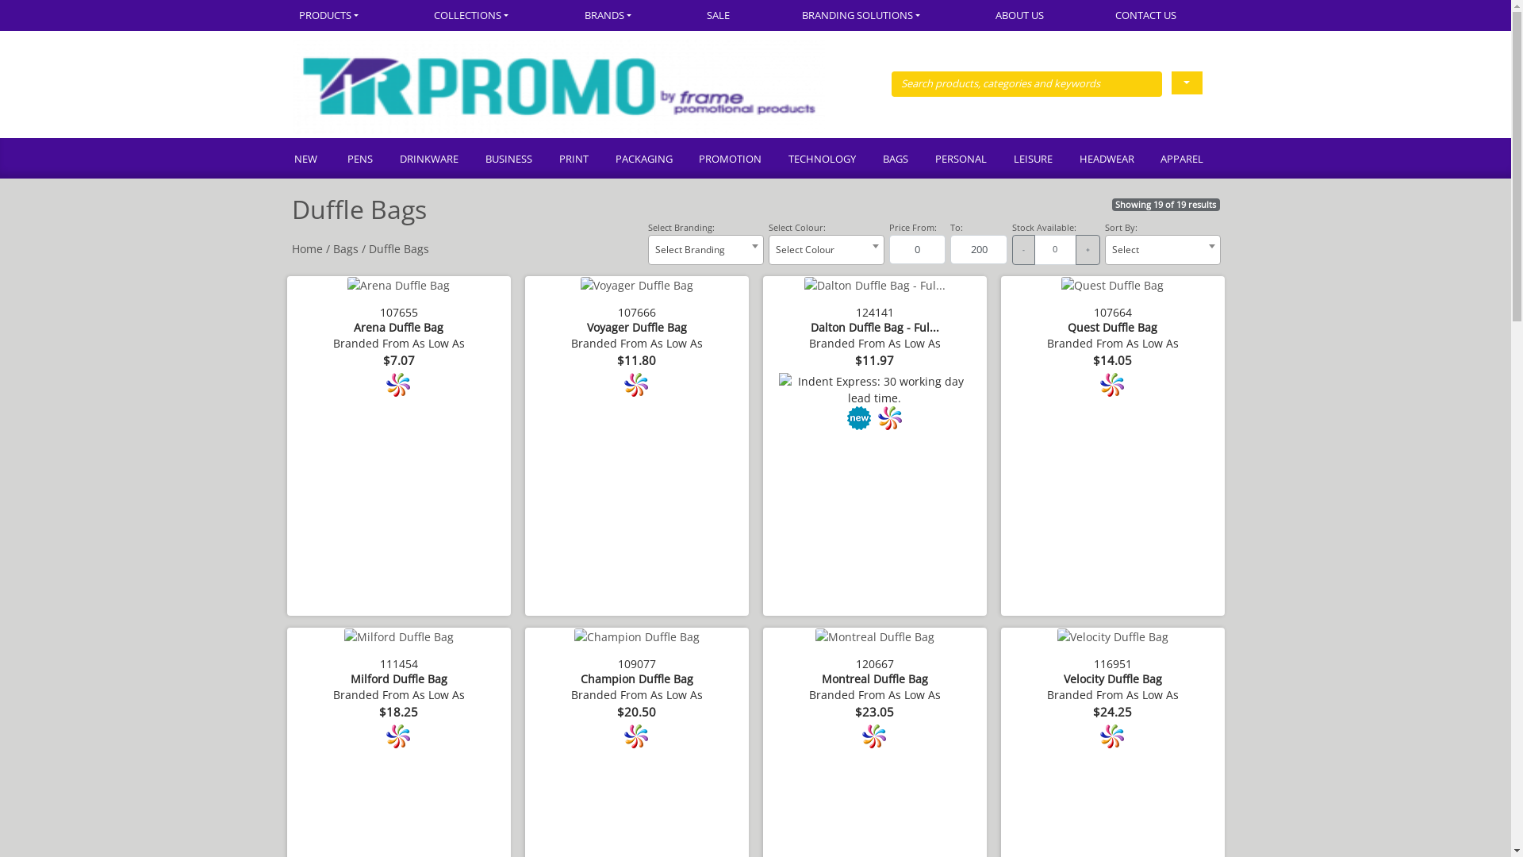 This screenshot has width=1523, height=857. What do you see at coordinates (1187, 83) in the screenshot?
I see ` ` at bounding box center [1187, 83].